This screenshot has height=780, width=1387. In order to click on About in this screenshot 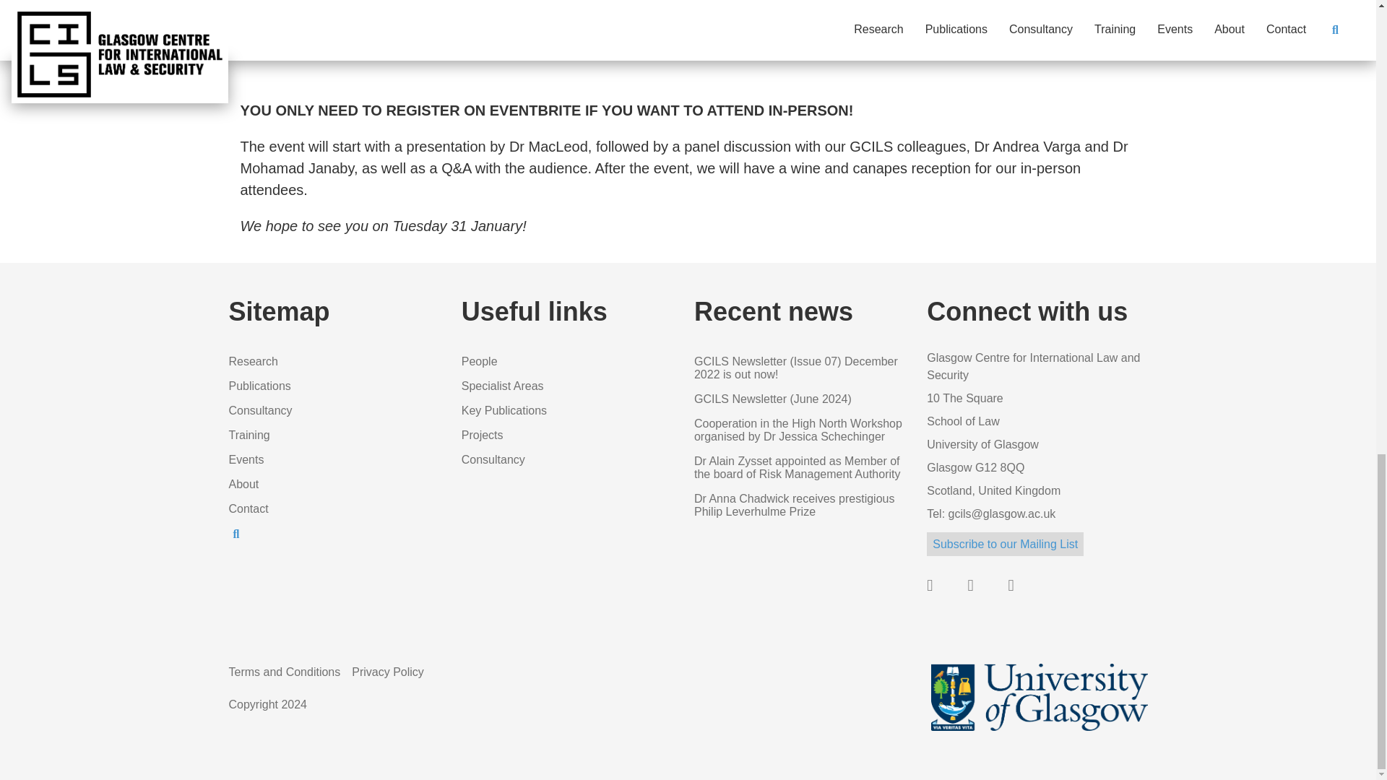, I will do `click(243, 484)`.